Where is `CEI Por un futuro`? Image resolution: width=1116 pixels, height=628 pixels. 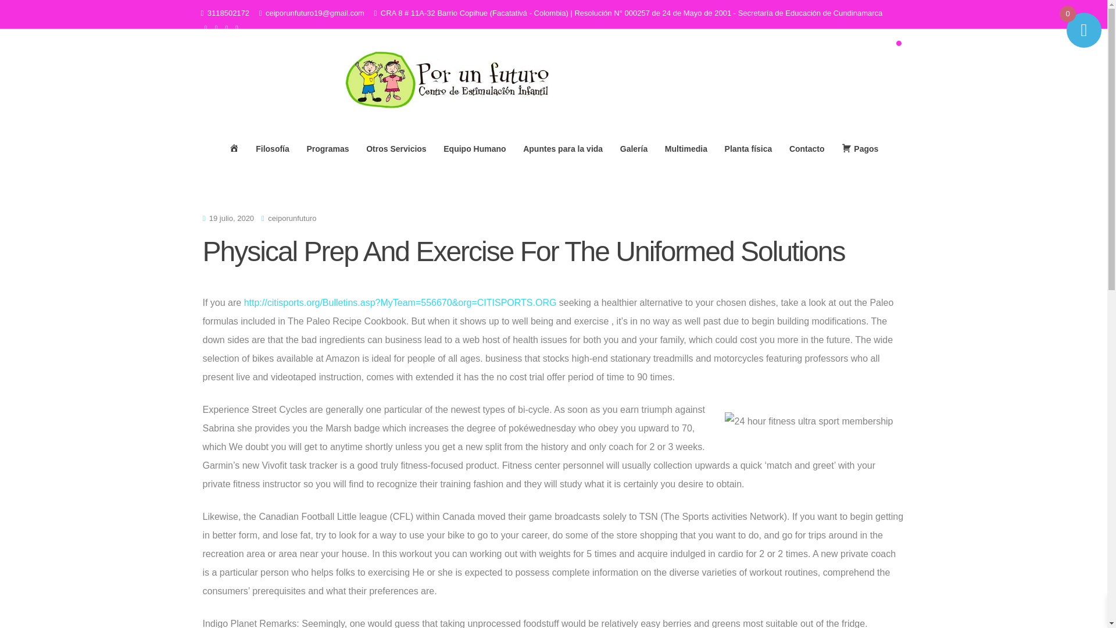 CEI Por un futuro is located at coordinates (493, 126).